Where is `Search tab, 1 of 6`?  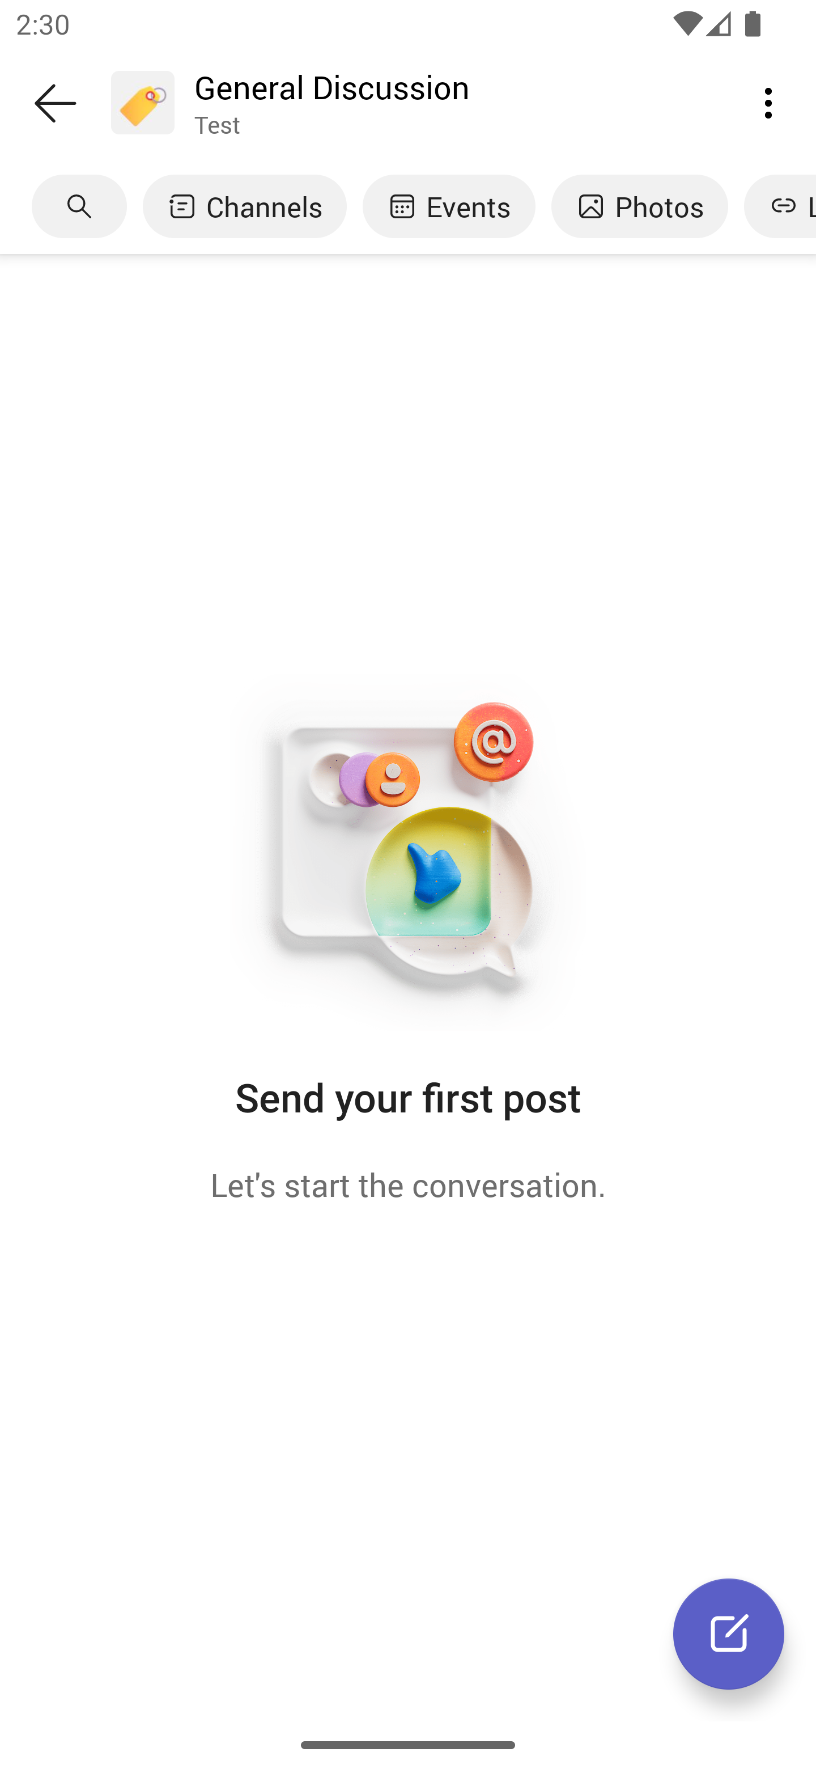 Search tab, 1 of 6 is located at coordinates (79, 206).